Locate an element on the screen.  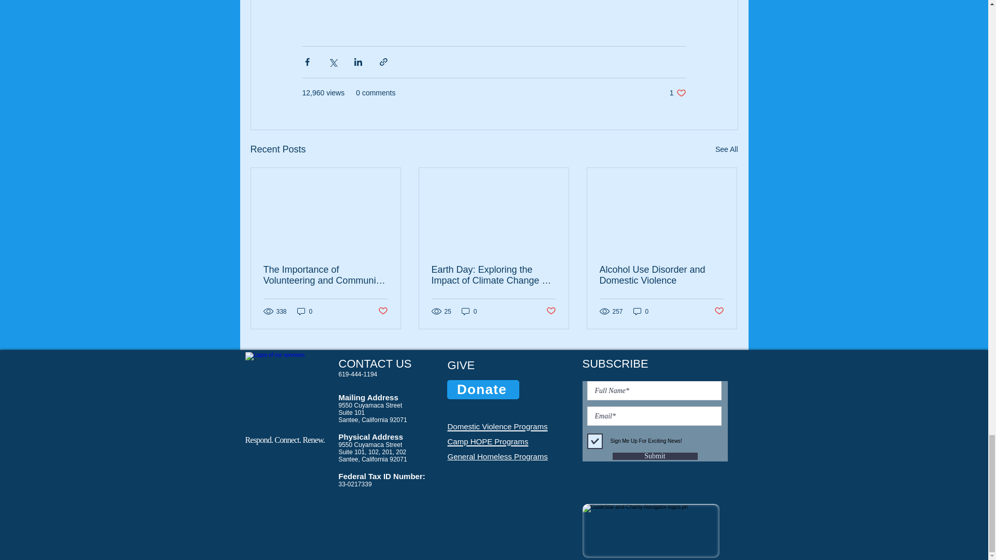
crisis-house.png is located at coordinates (283, 389).